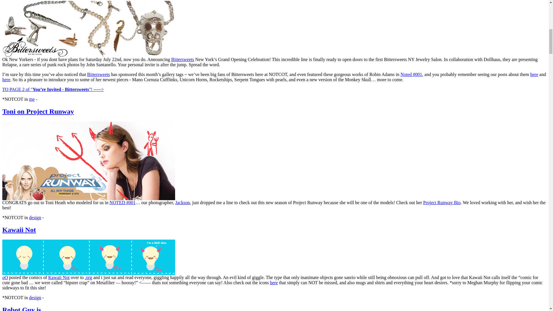 Image resolution: width=553 pixels, height=311 pixels. What do you see at coordinates (38, 111) in the screenshot?
I see `Toni on Project Runway` at bounding box center [38, 111].